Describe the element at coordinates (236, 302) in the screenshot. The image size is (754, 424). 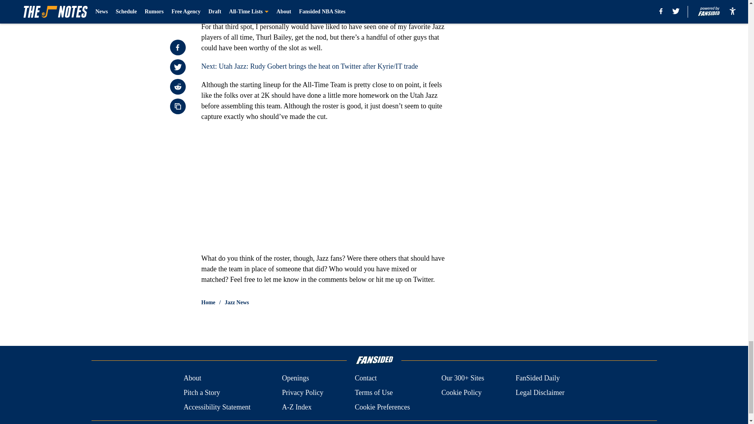
I see `Jazz News` at that location.